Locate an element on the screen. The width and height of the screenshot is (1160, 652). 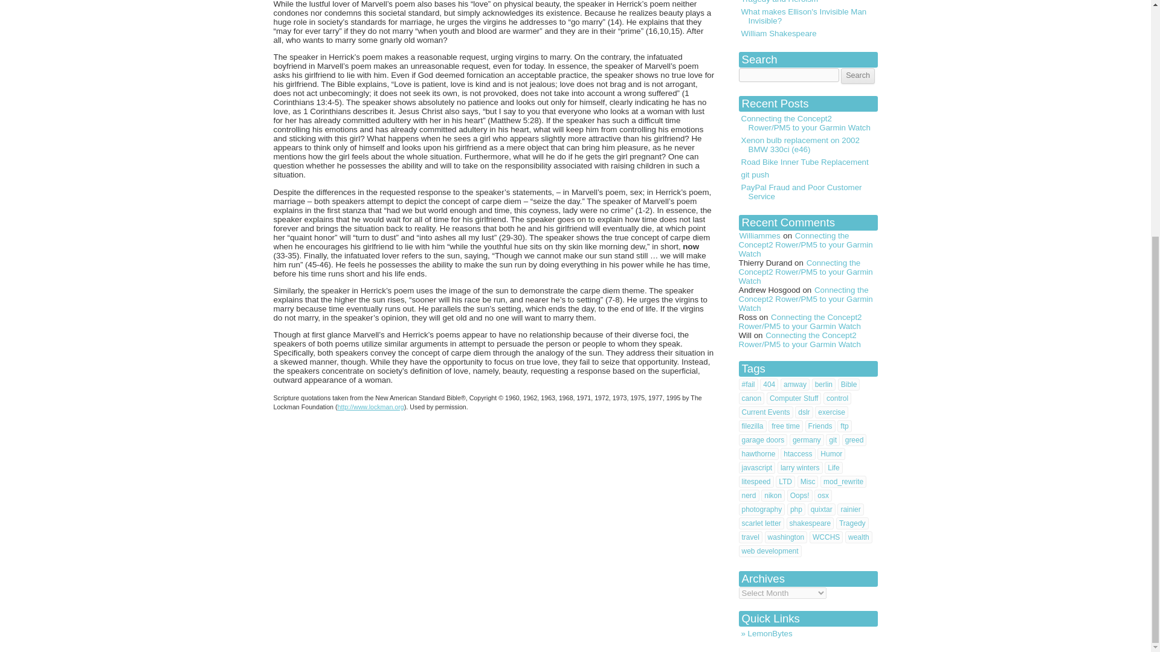
Tragedy and Heroism is located at coordinates (807, 2).